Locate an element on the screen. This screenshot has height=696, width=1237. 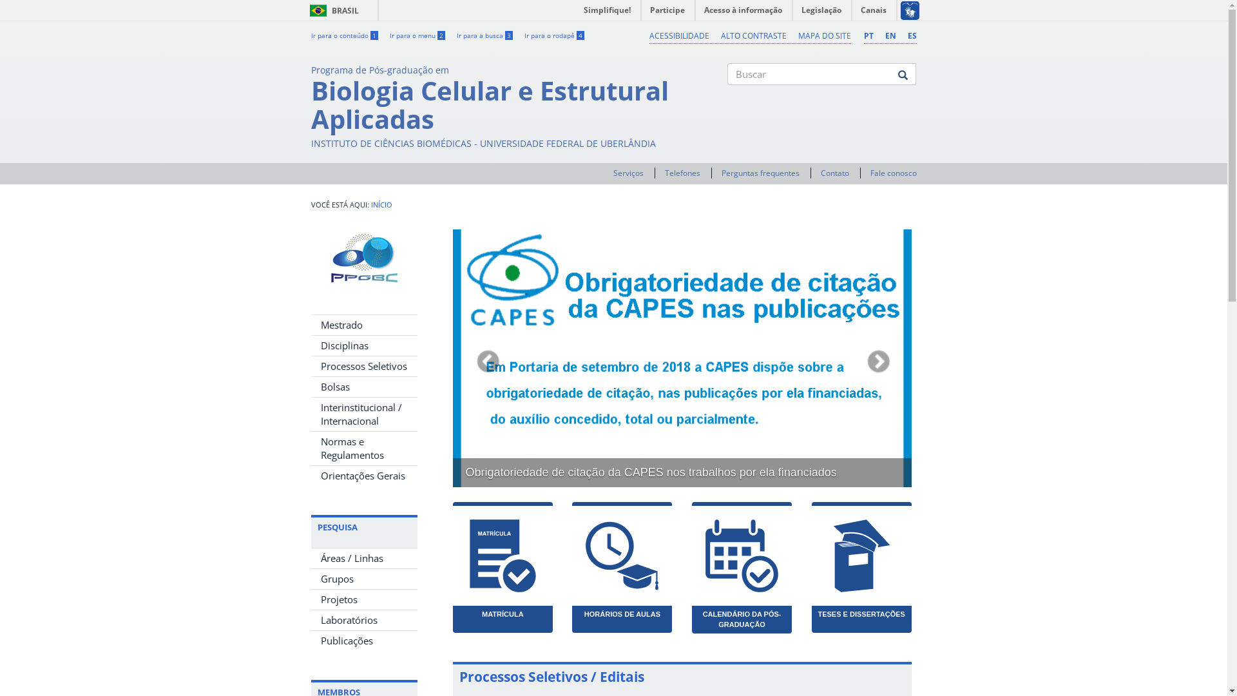
Normas e Regulamentos is located at coordinates (363, 449).